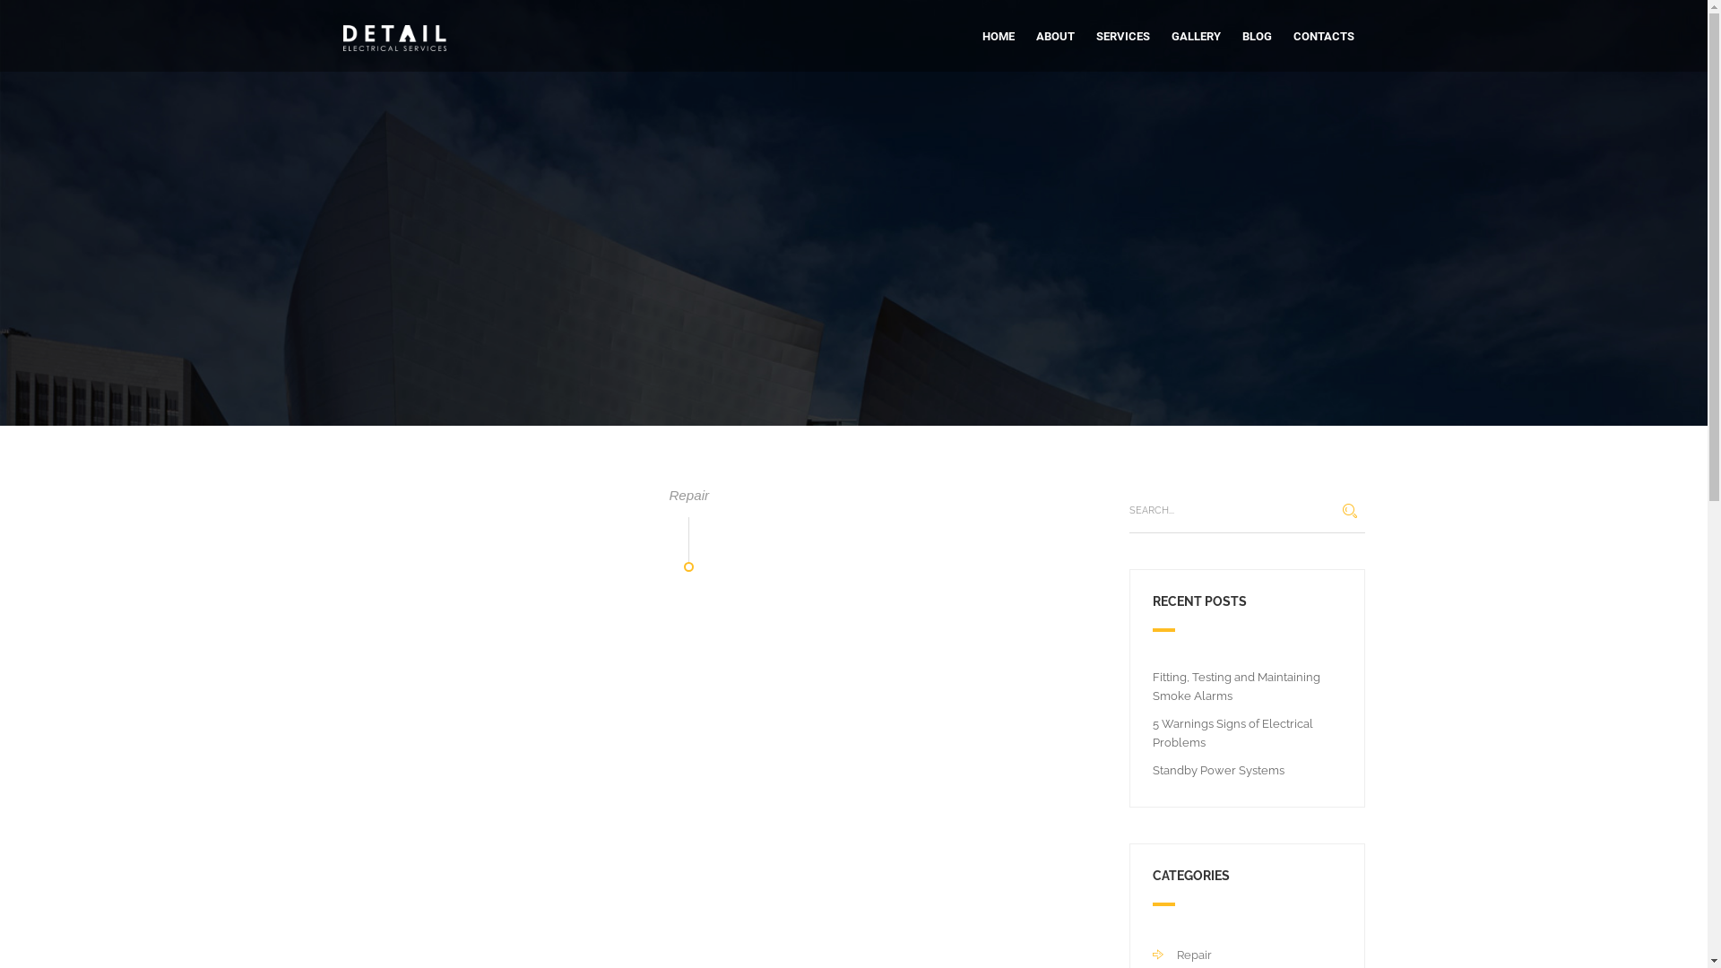 This screenshot has height=968, width=1721. What do you see at coordinates (1257, 37) in the screenshot?
I see `BLOG` at bounding box center [1257, 37].